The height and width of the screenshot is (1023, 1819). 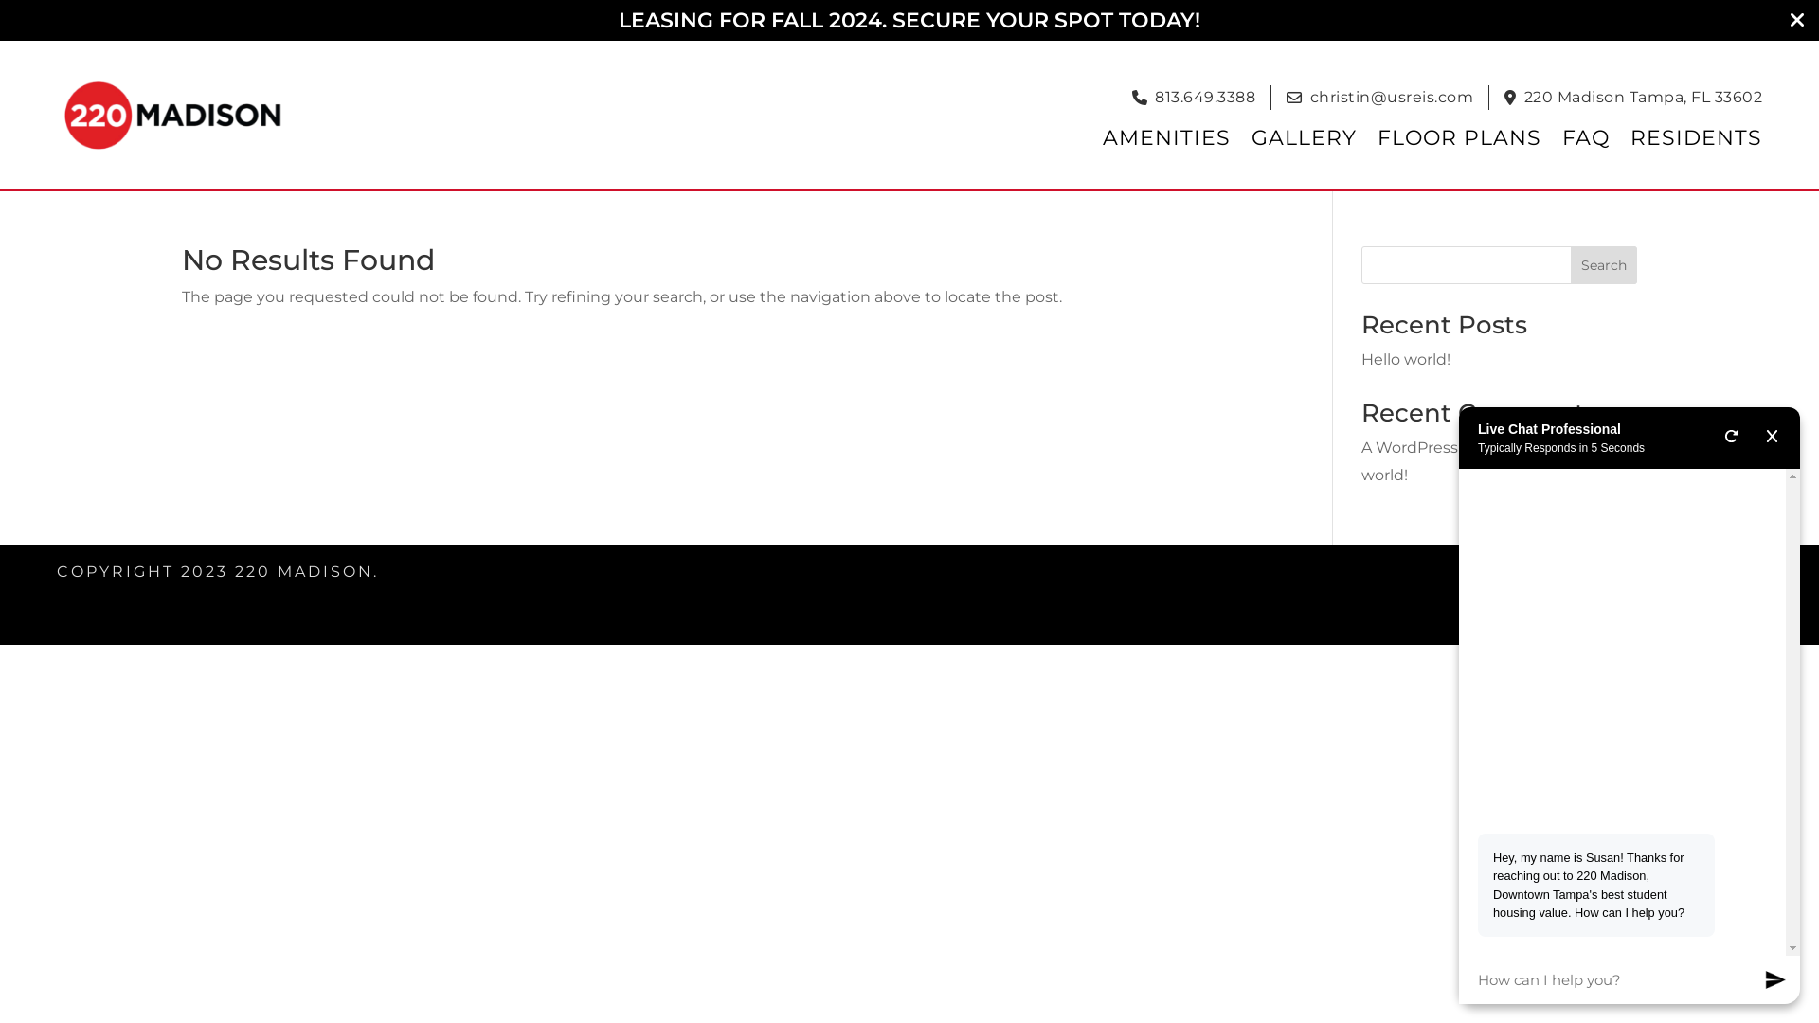 What do you see at coordinates (1391, 98) in the screenshot?
I see `christin@usreis.com` at bounding box center [1391, 98].